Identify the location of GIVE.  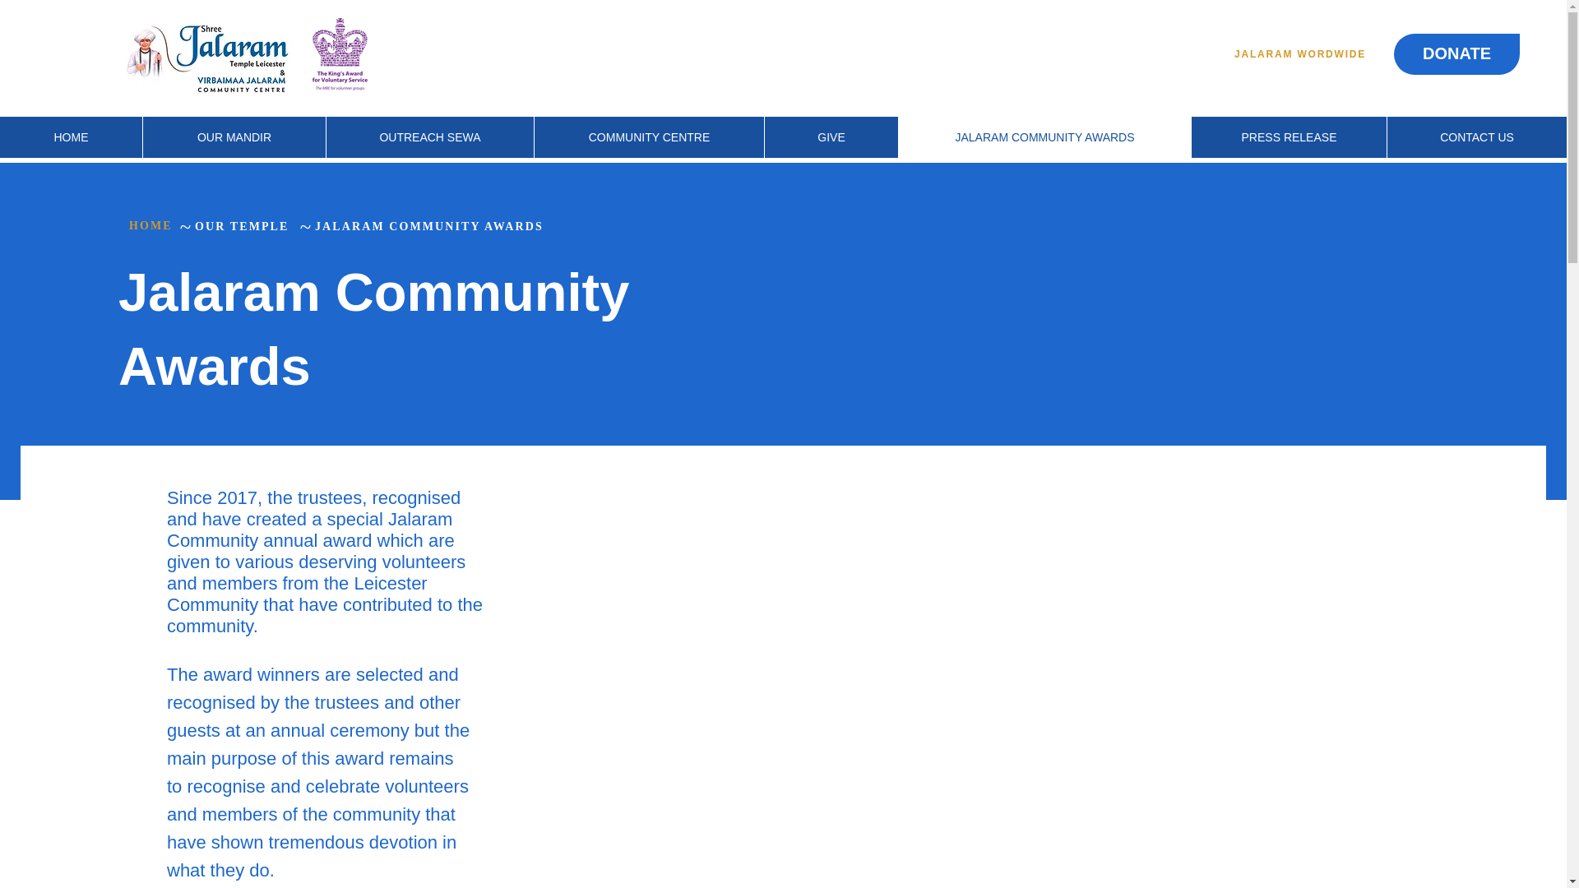
(831, 136).